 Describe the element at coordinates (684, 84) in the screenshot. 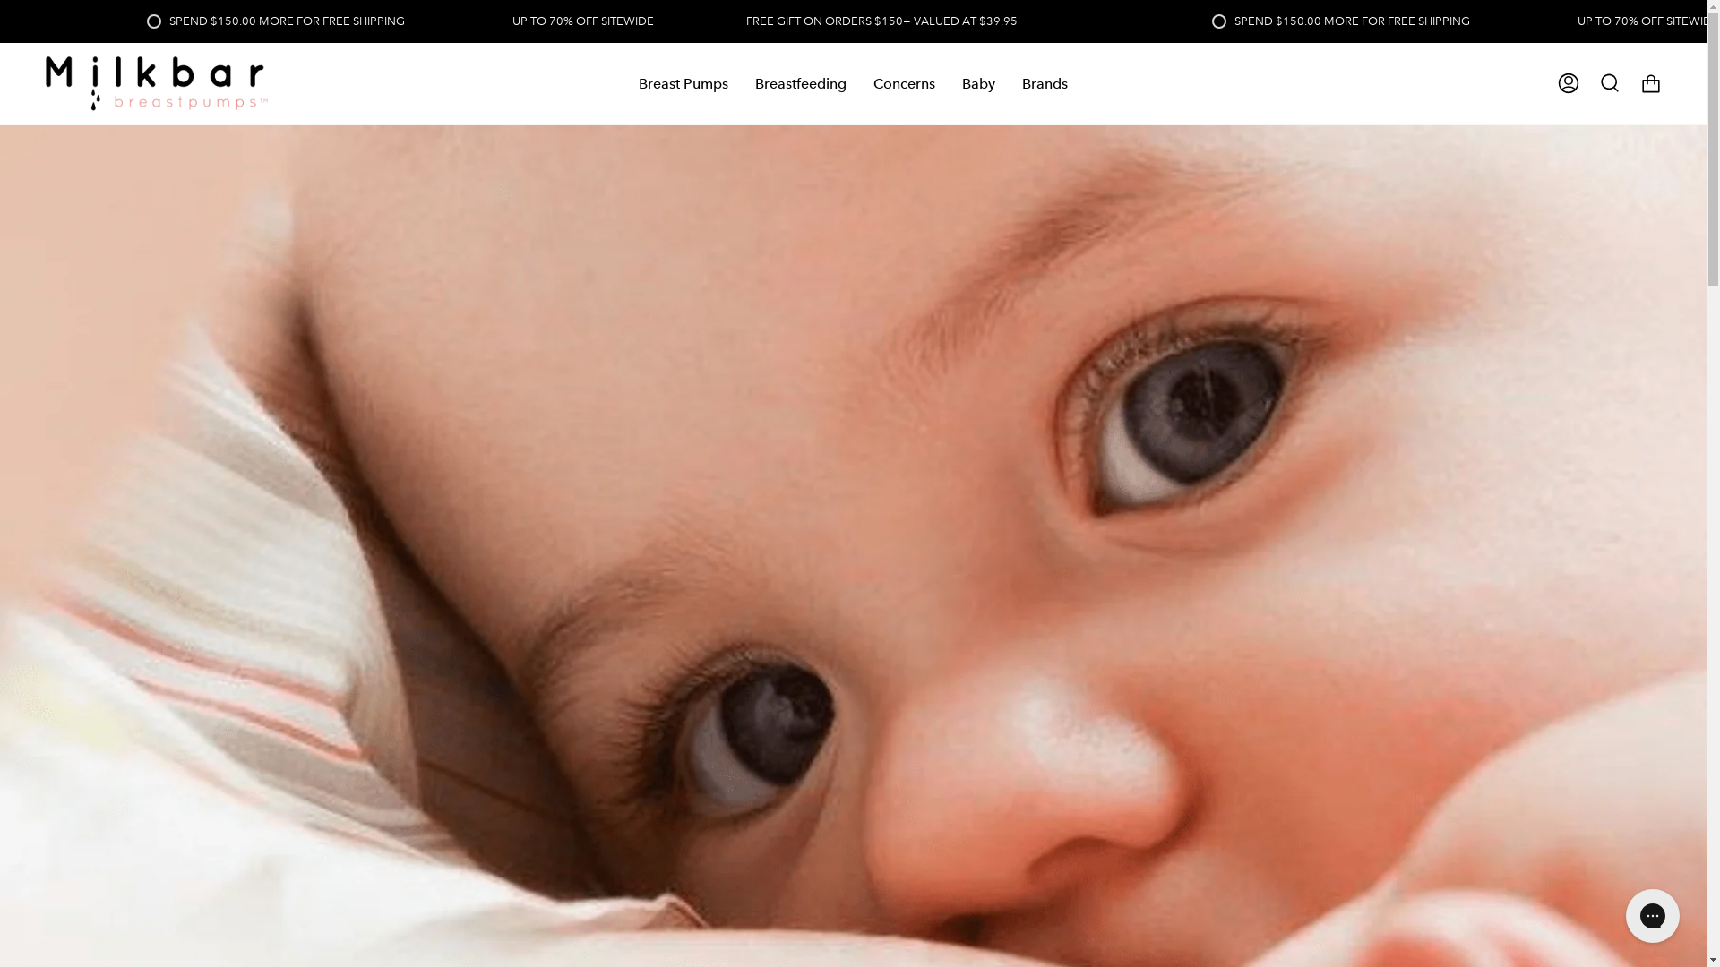

I see `Breast Pumps` at that location.